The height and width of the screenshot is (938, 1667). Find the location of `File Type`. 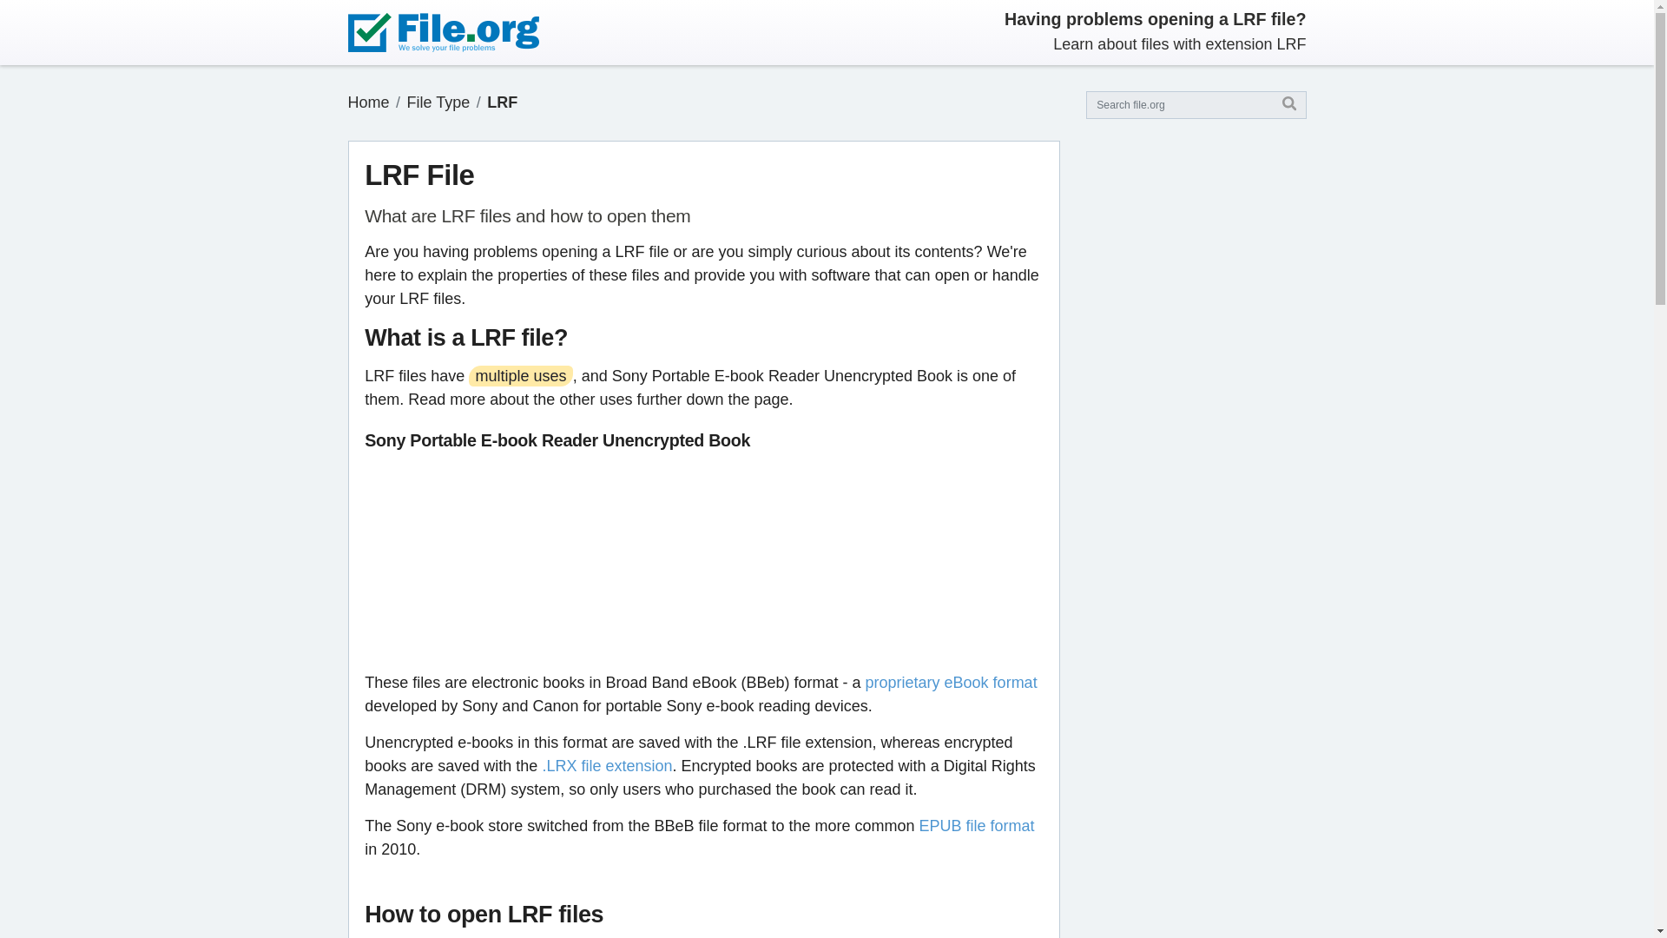

File Type is located at coordinates (438, 102).